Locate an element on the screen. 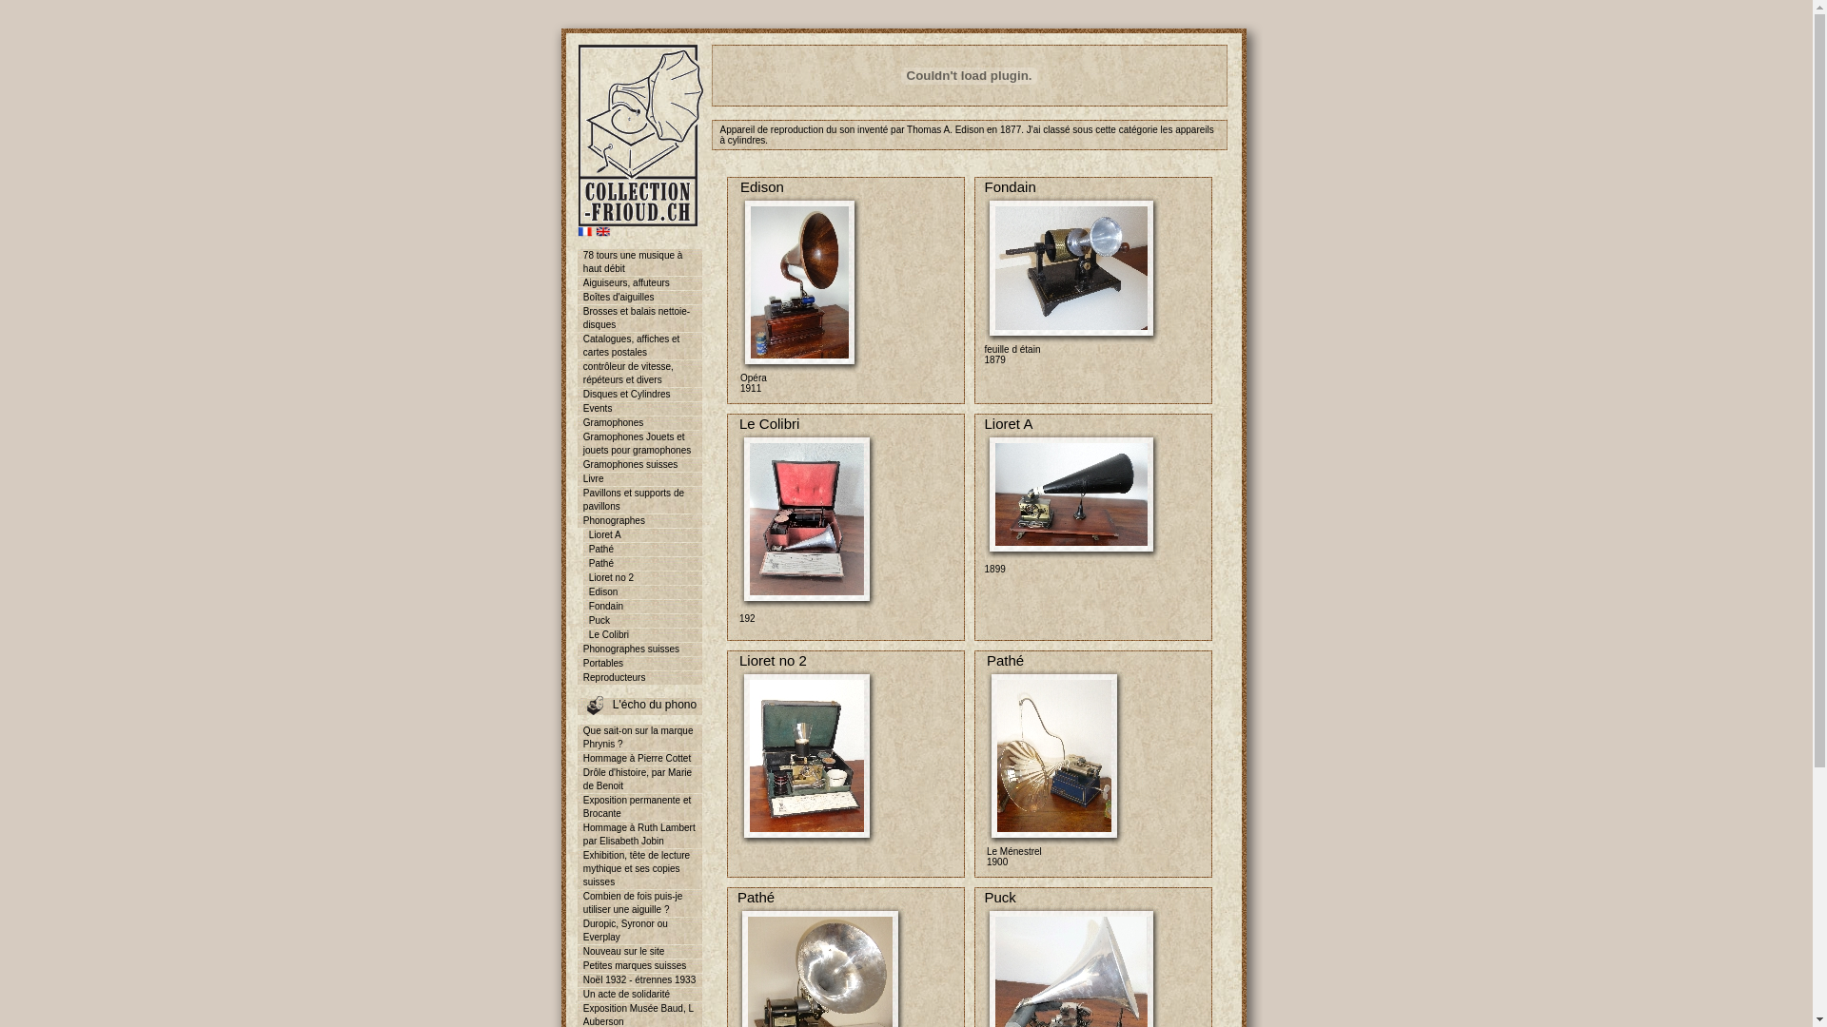 This screenshot has height=1027, width=1827. Exposition permanente et Brocante is located at coordinates (639, 807).